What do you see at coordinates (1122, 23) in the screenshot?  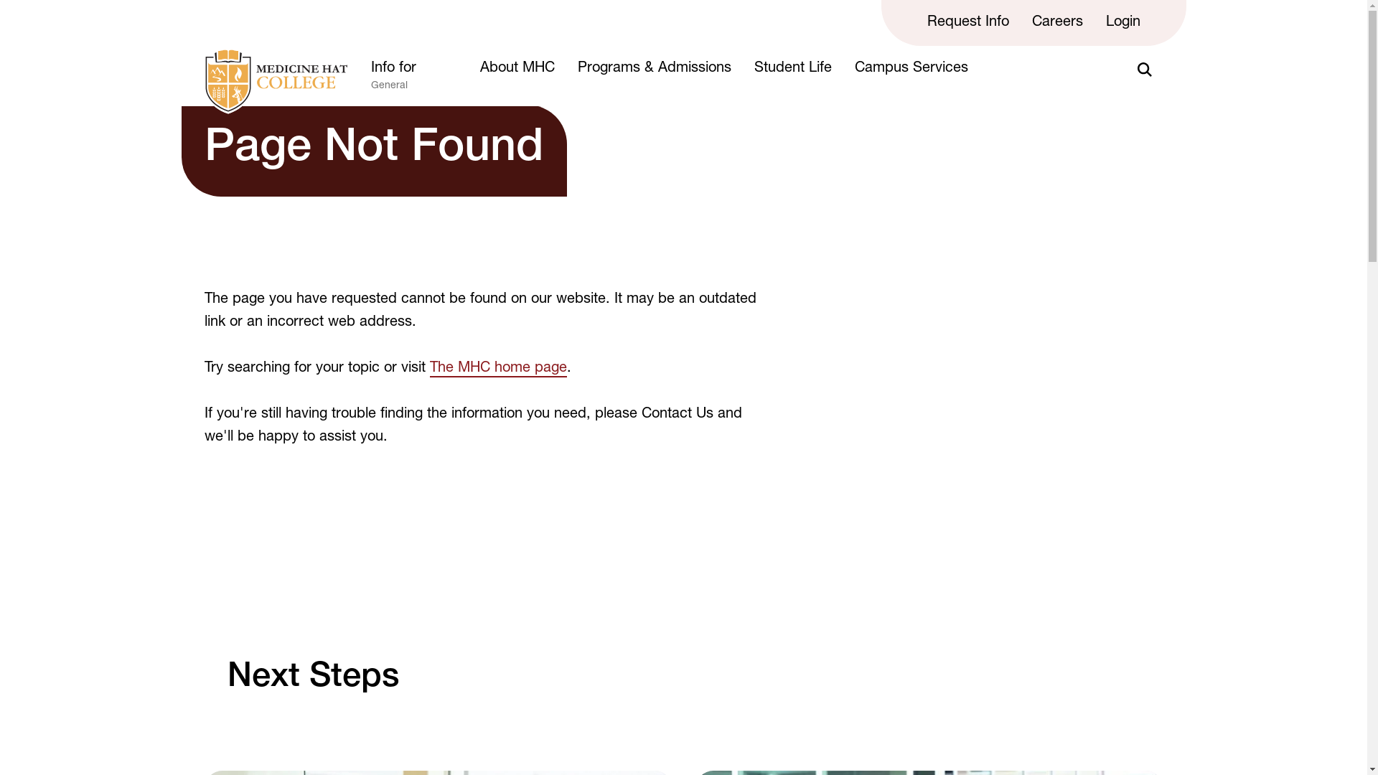 I see `Login` at bounding box center [1122, 23].